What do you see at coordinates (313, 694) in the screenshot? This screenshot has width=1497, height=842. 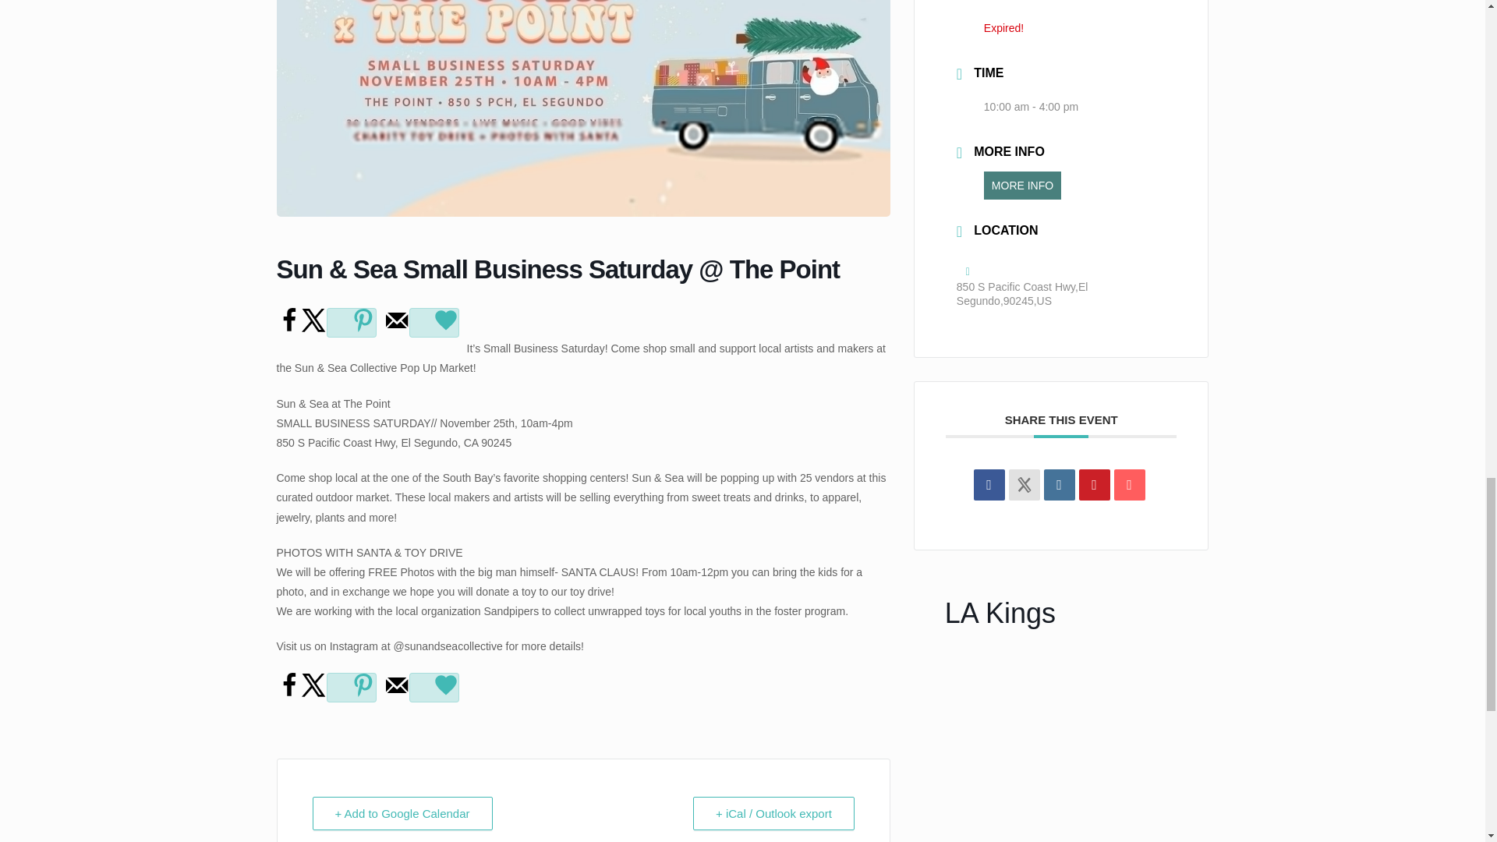 I see `Share on X` at bounding box center [313, 694].